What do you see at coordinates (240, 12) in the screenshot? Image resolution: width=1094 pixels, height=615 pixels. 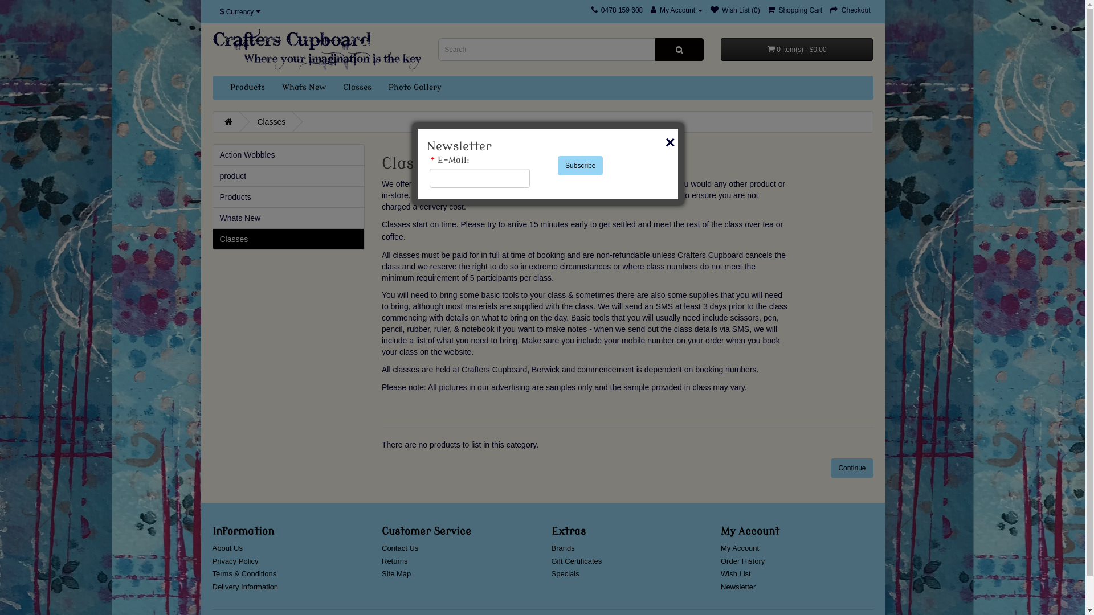 I see `$ Currency ` at bounding box center [240, 12].